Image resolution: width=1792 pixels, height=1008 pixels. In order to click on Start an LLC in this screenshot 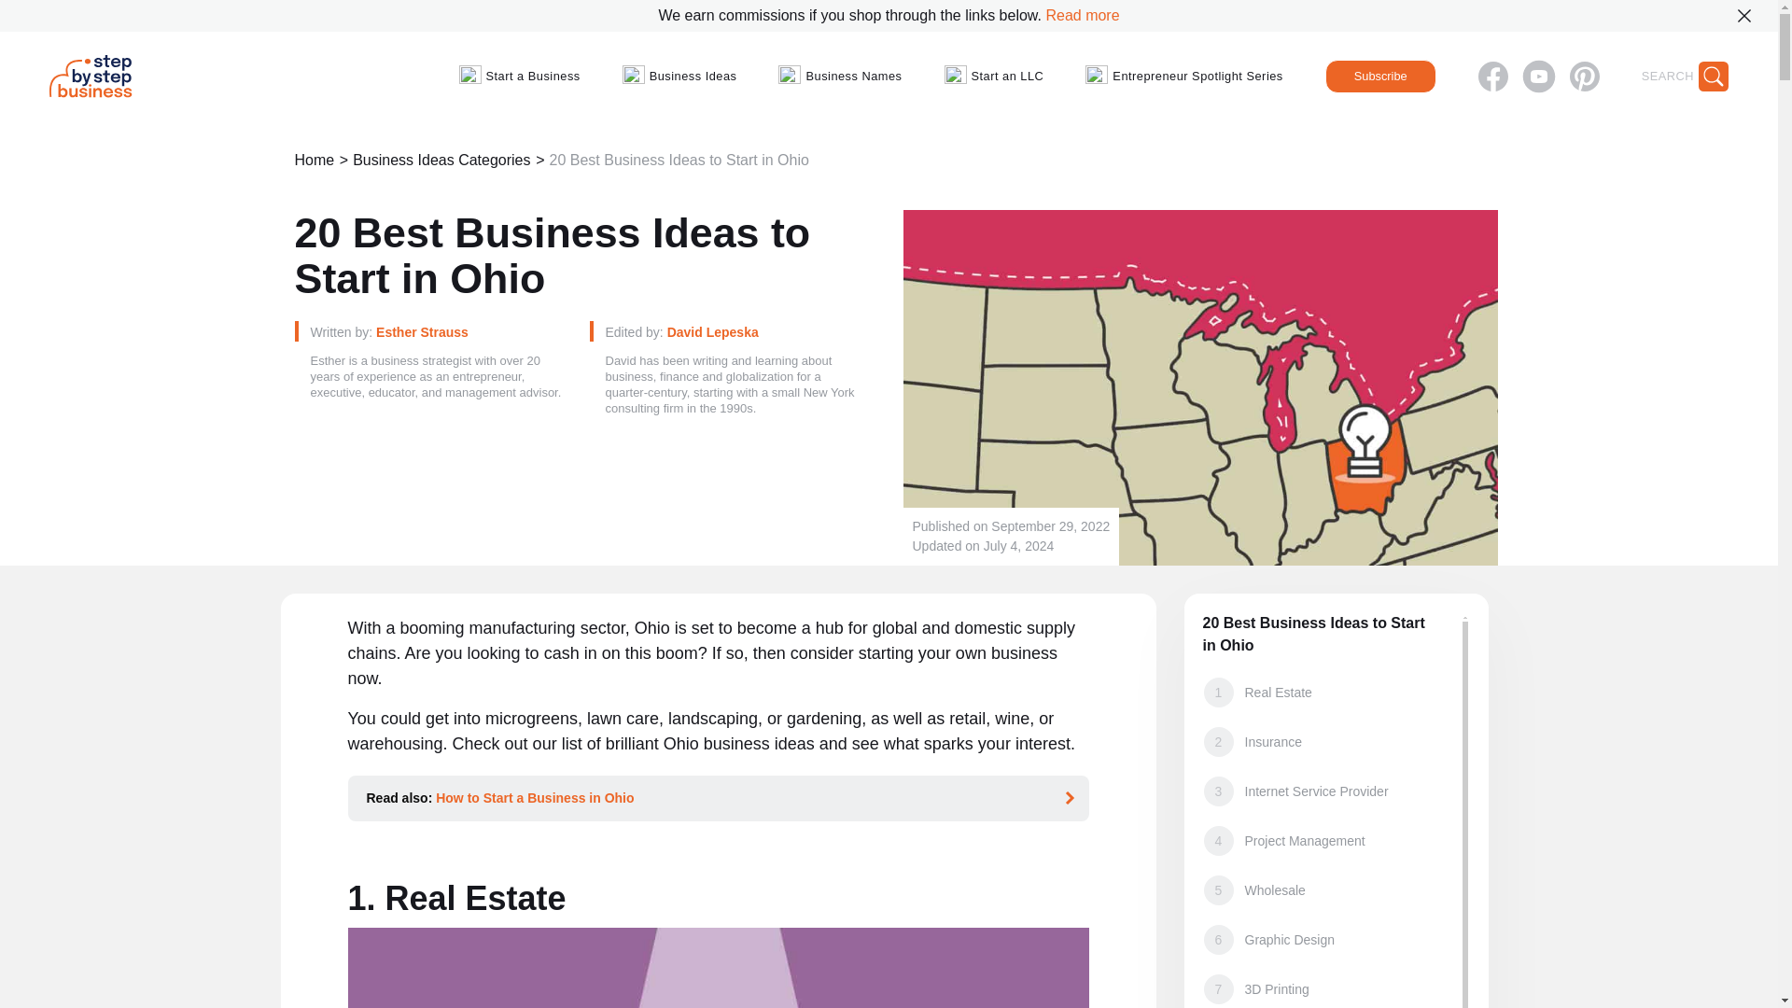, I will do `click(994, 77)`.